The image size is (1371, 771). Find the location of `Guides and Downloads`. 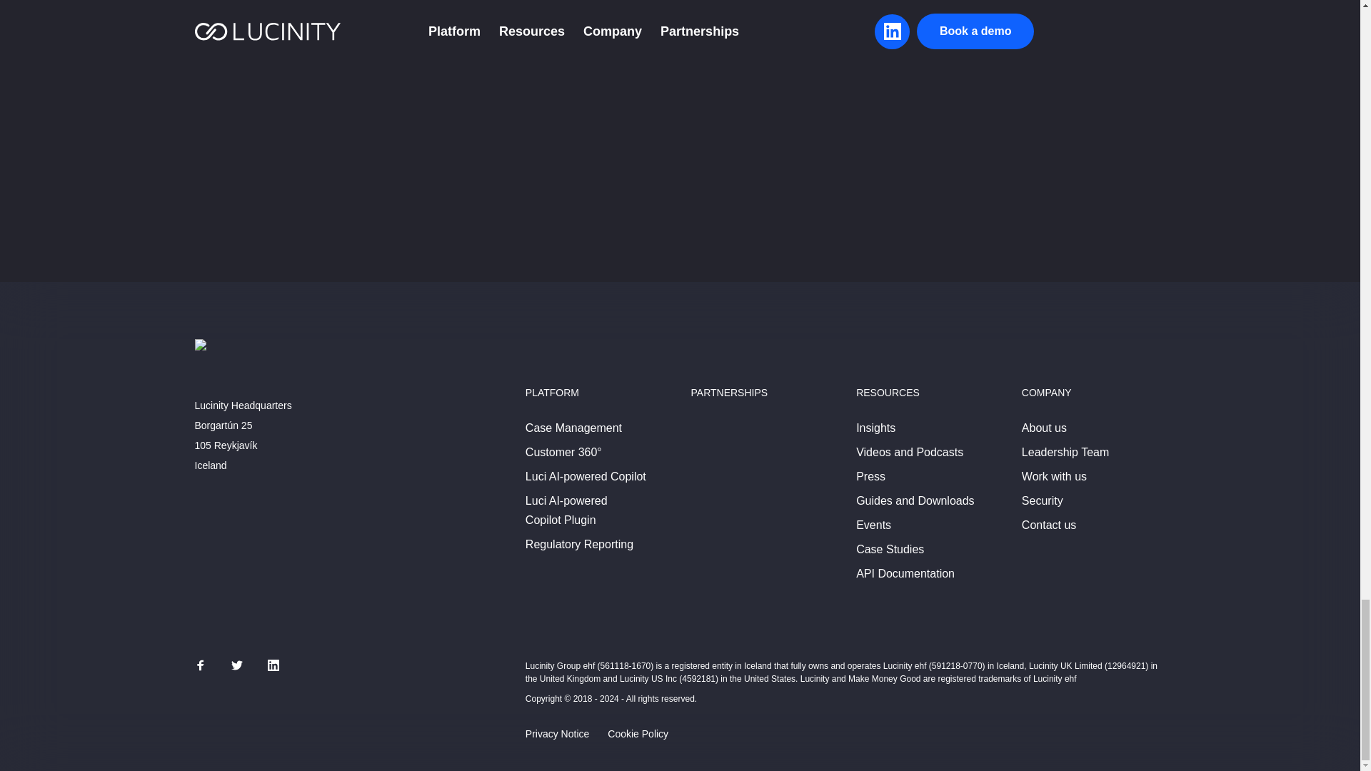

Guides and Downloads is located at coordinates (914, 501).